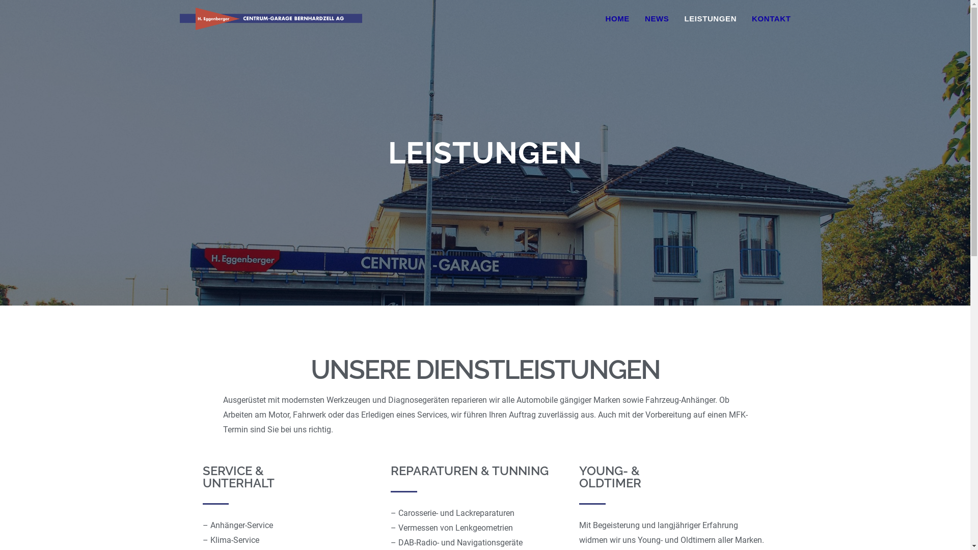 The width and height of the screenshot is (978, 550). What do you see at coordinates (617, 19) in the screenshot?
I see `HOME` at bounding box center [617, 19].